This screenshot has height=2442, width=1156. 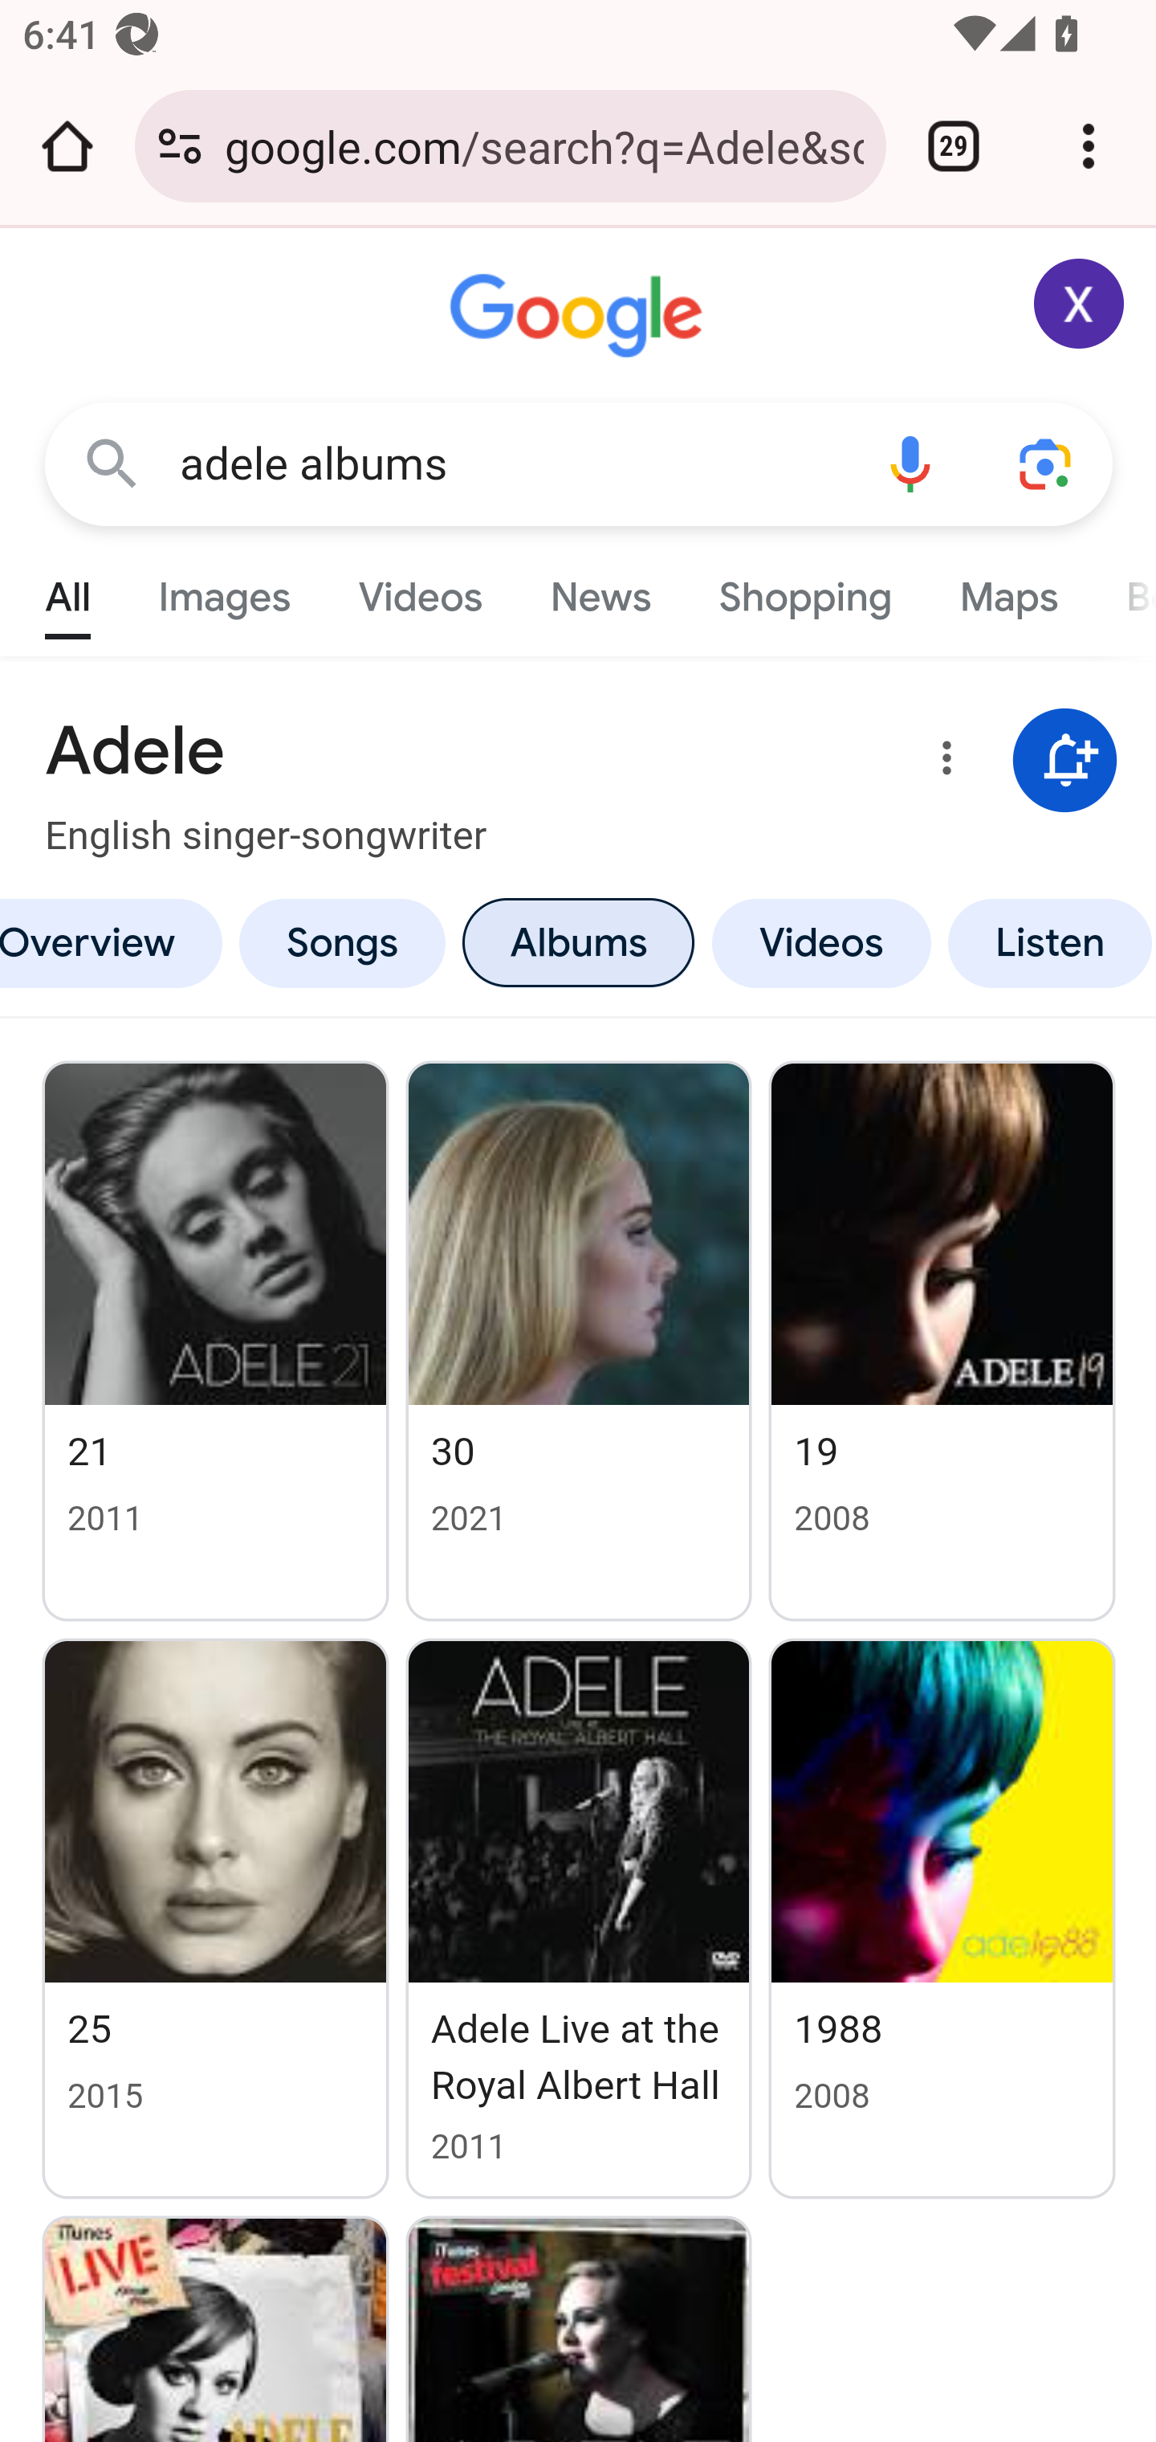 I want to click on adele albums, so click(x=511, y=464).